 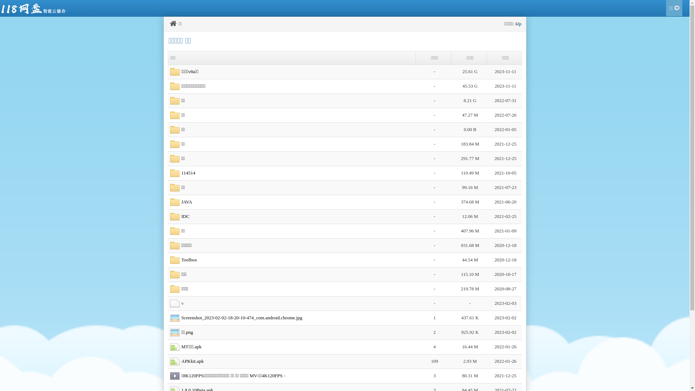 I want to click on 407.96 M, so click(x=470, y=231).